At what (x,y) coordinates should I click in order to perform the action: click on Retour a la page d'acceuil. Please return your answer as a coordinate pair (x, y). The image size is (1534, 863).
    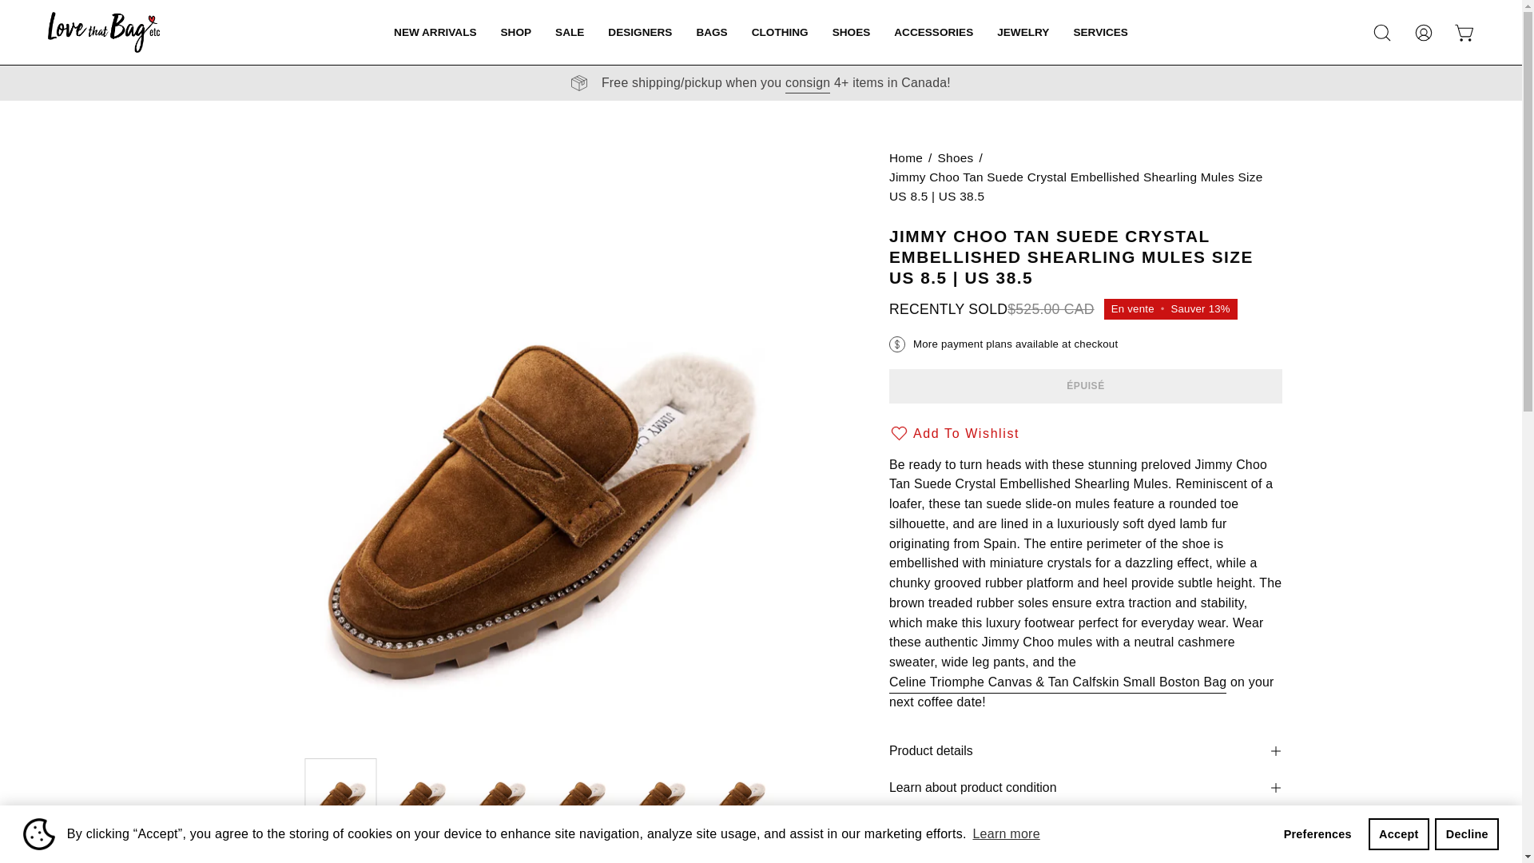
    Looking at the image, I should click on (906, 157).